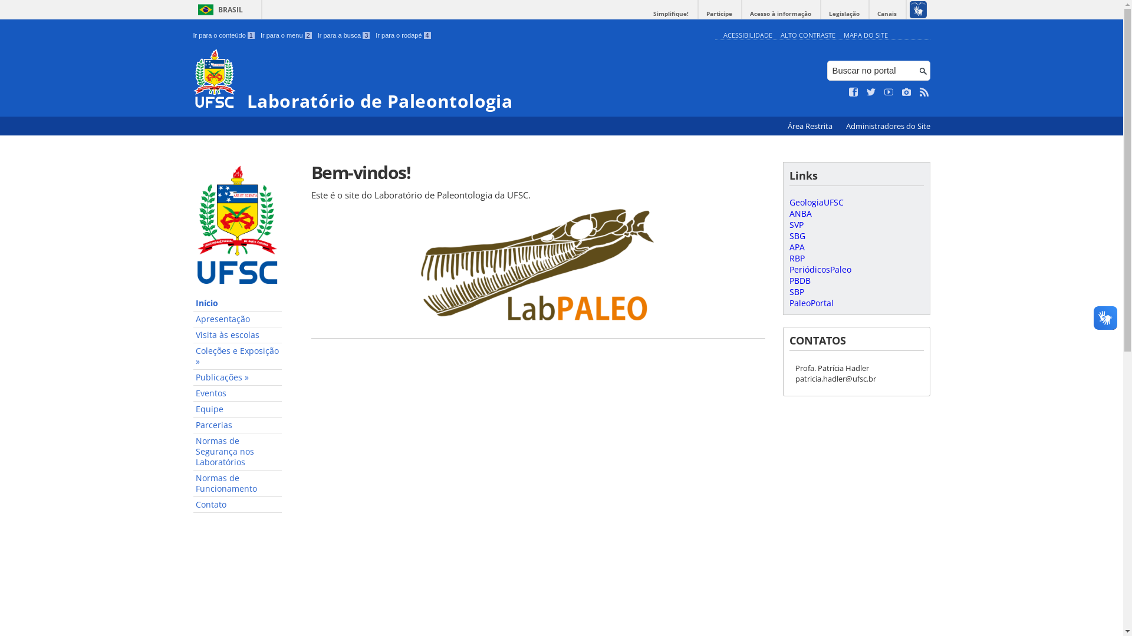 The width and height of the screenshot is (1132, 636). Describe the element at coordinates (238, 505) in the screenshot. I see `Contato` at that location.